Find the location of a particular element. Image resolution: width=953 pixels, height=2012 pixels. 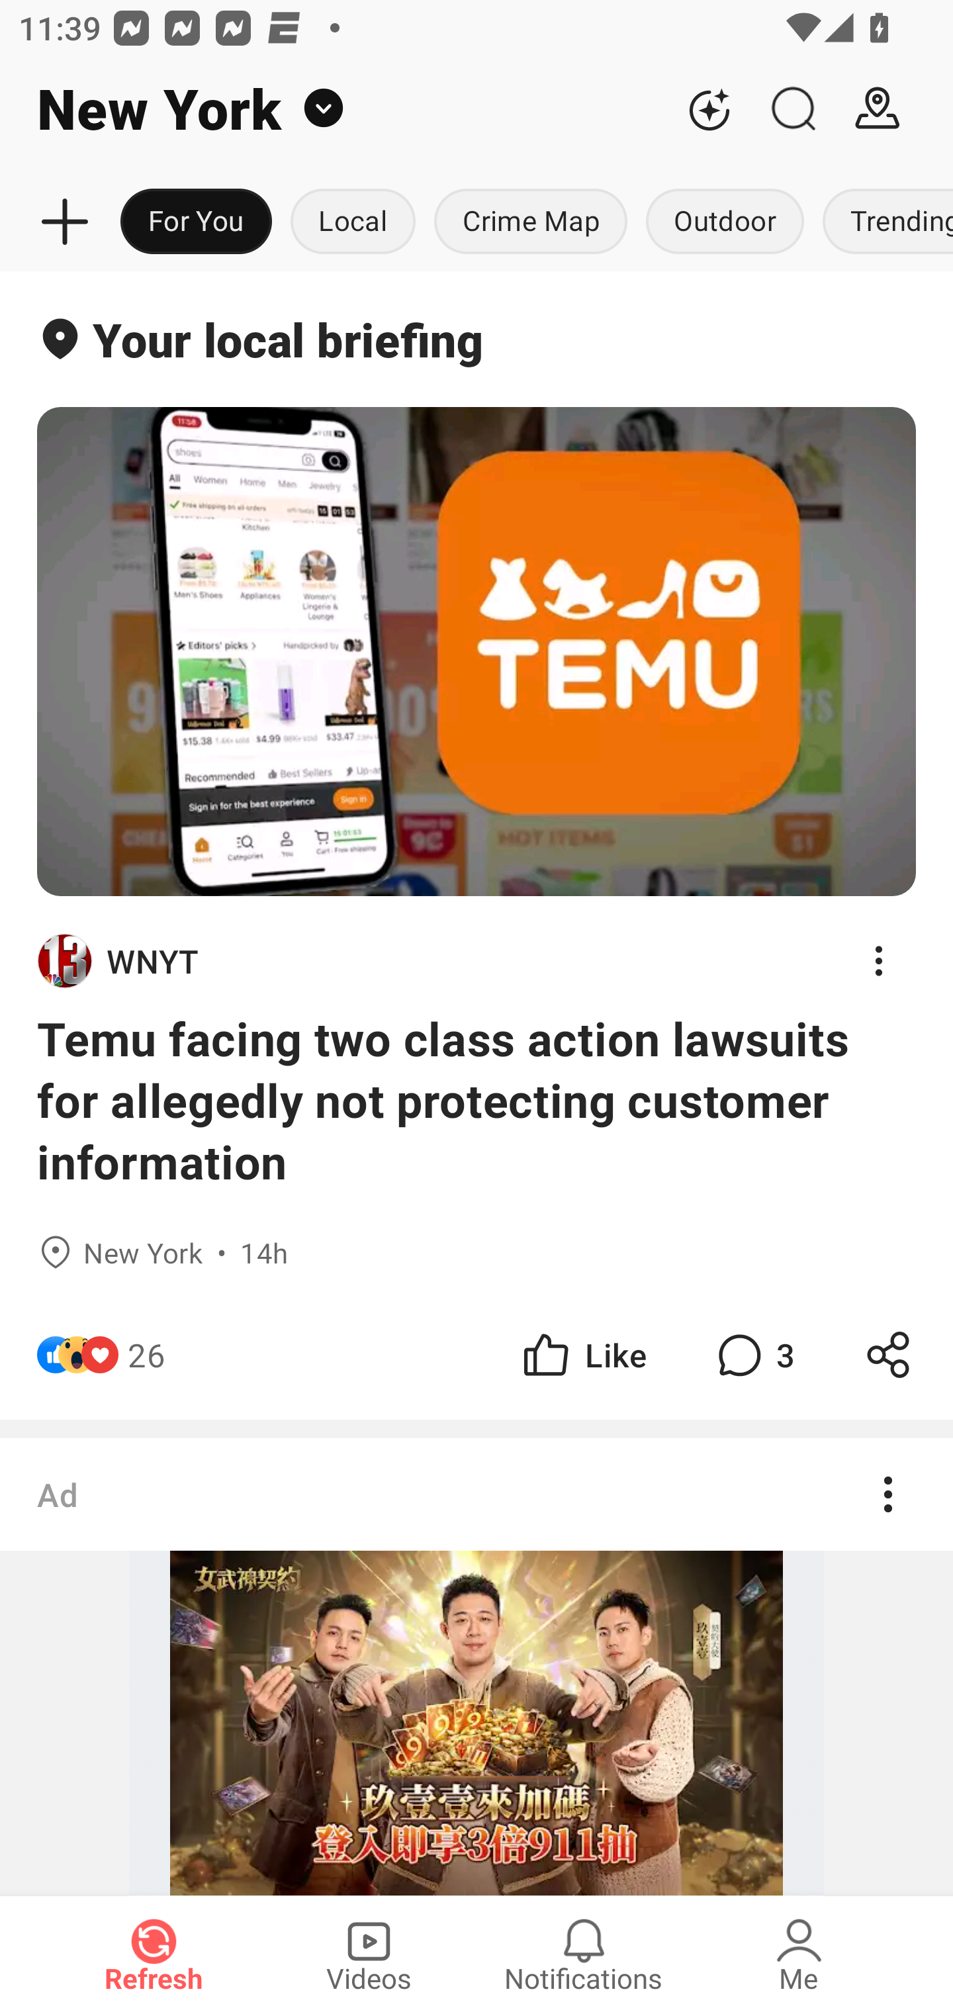

Me is located at coordinates (799, 1954).